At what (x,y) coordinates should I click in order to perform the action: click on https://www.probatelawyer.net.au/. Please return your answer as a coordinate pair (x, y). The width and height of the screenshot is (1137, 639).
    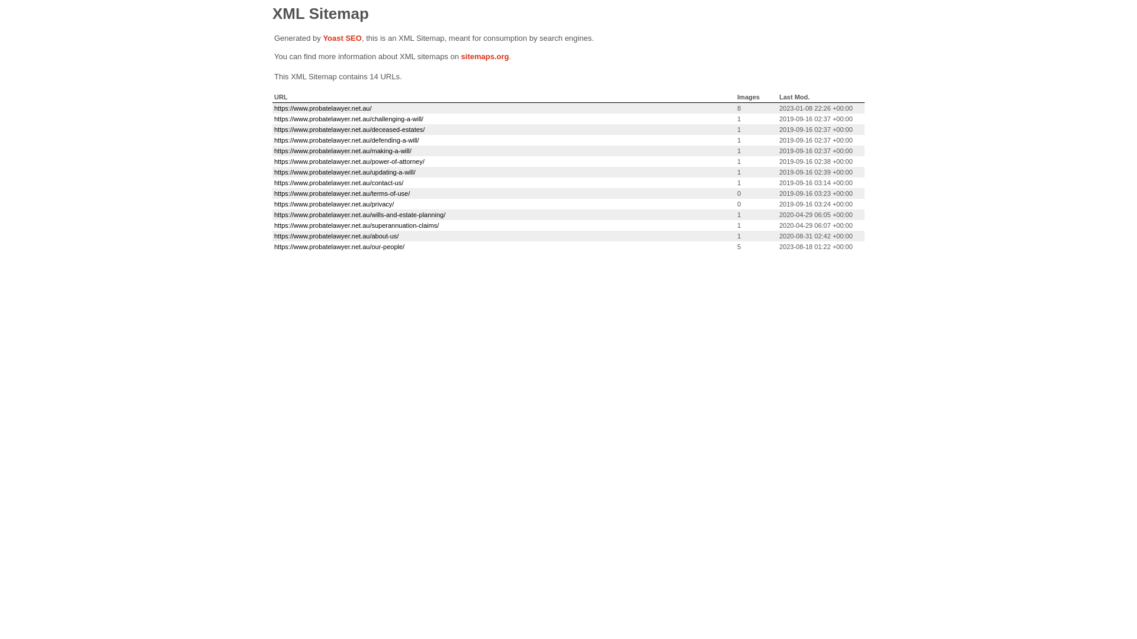
    Looking at the image, I should click on (323, 108).